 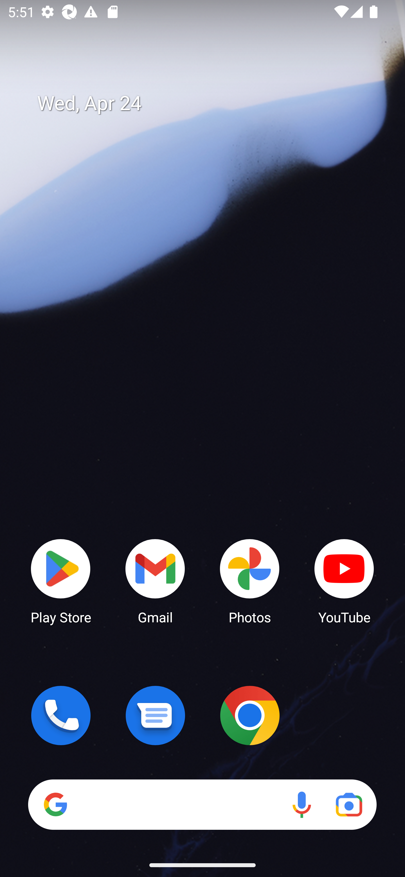 What do you see at coordinates (202, 804) in the screenshot?
I see `Search Voice search Google Lens` at bounding box center [202, 804].